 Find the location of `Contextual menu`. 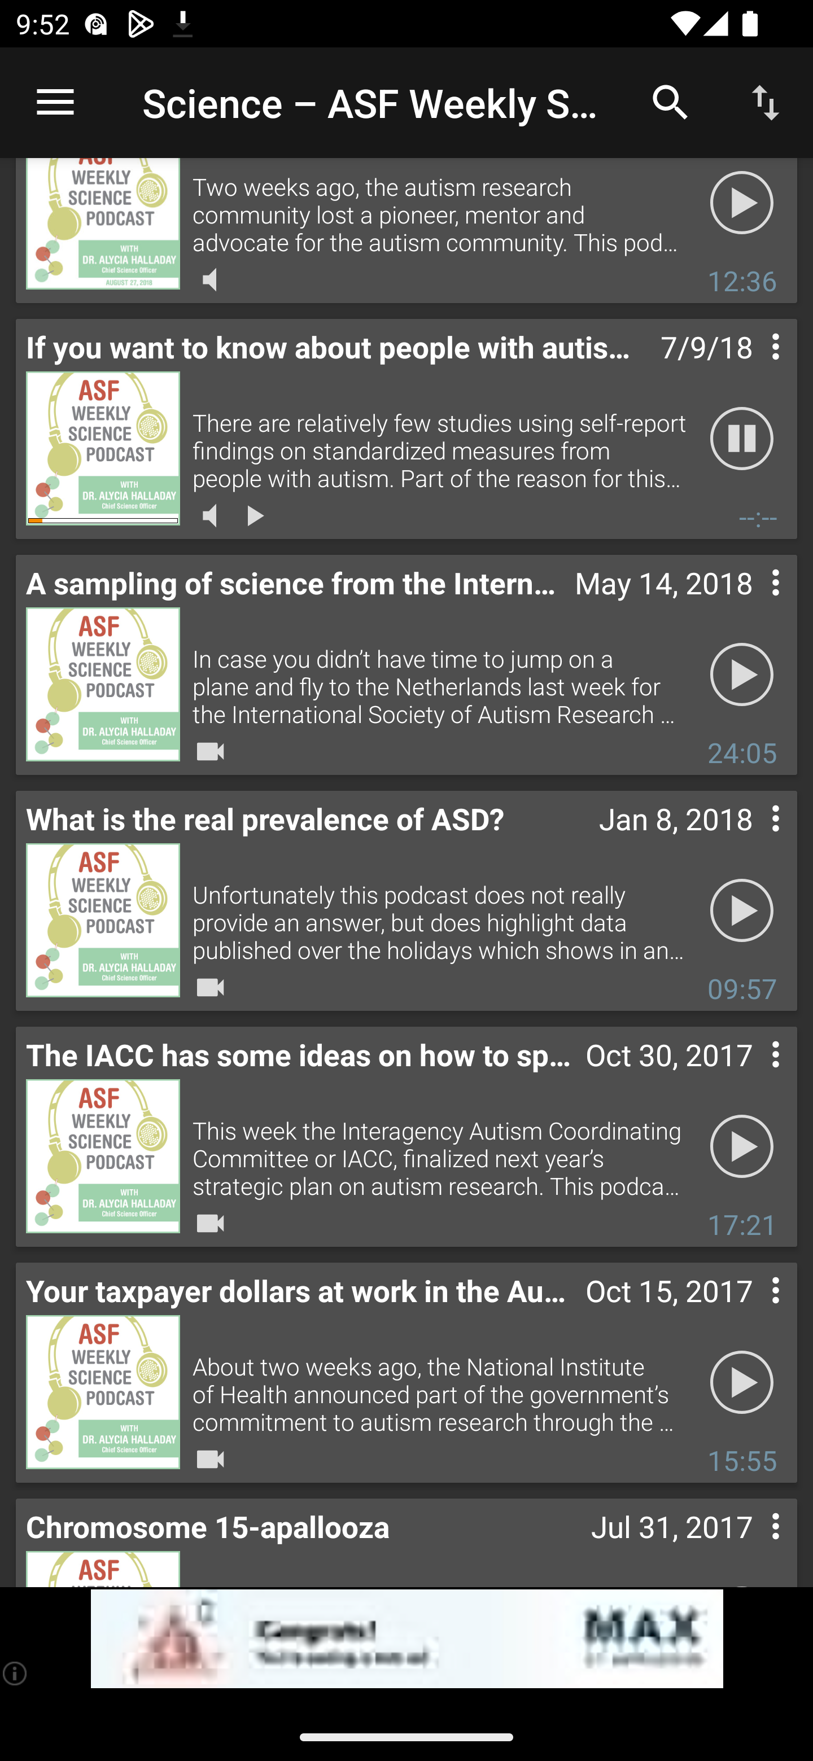

Contextual menu is located at coordinates (751, 1077).